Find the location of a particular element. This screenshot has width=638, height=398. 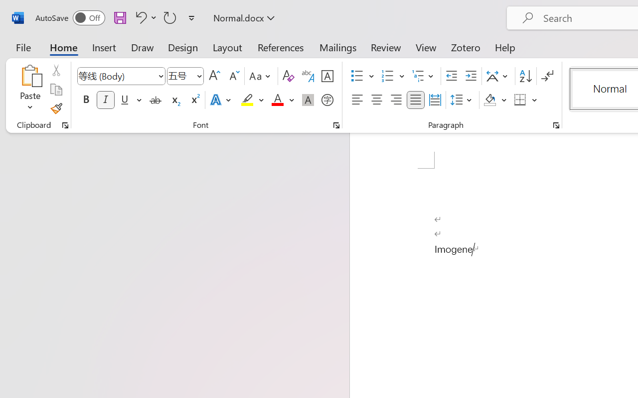

Format Painter is located at coordinates (56, 108).